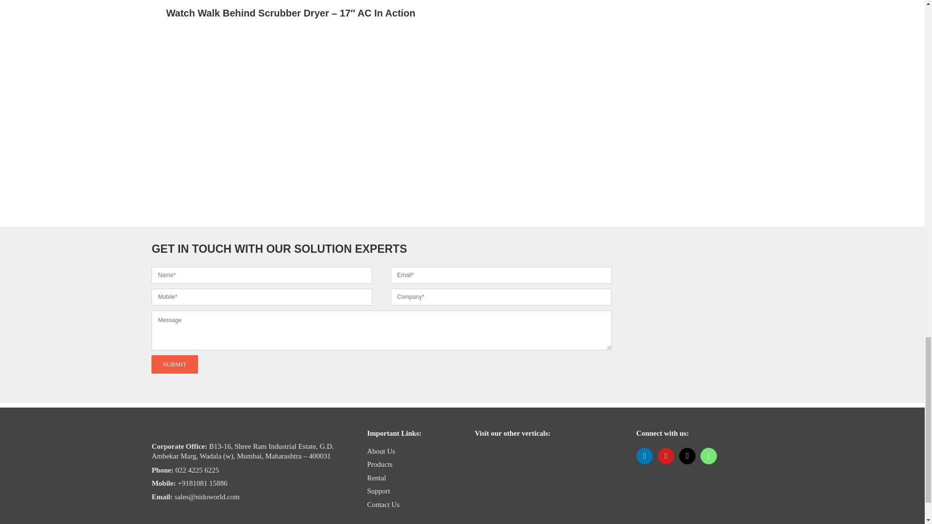 Image resolution: width=932 pixels, height=524 pixels. Describe the element at coordinates (645, 456) in the screenshot. I see `LinkedIn` at that location.